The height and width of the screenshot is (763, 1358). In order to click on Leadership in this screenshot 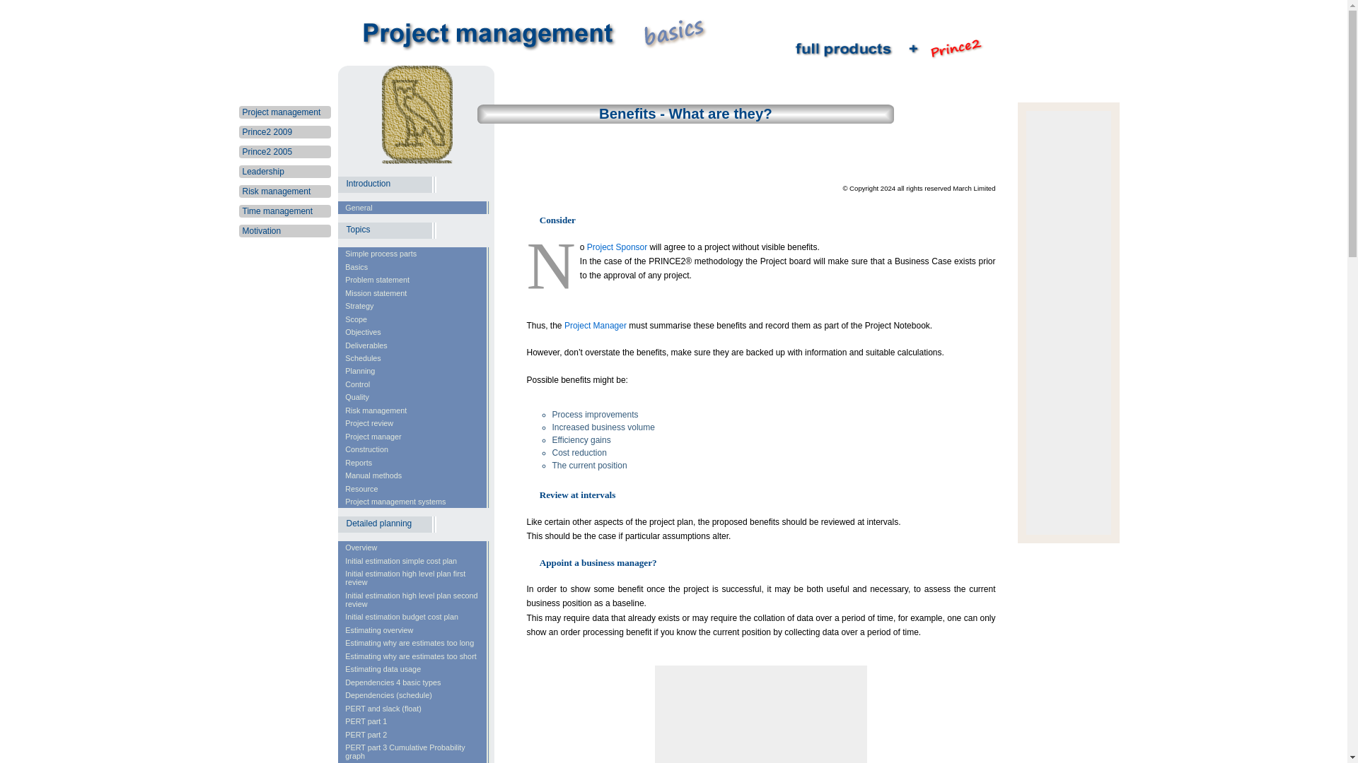, I will do `click(262, 171)`.